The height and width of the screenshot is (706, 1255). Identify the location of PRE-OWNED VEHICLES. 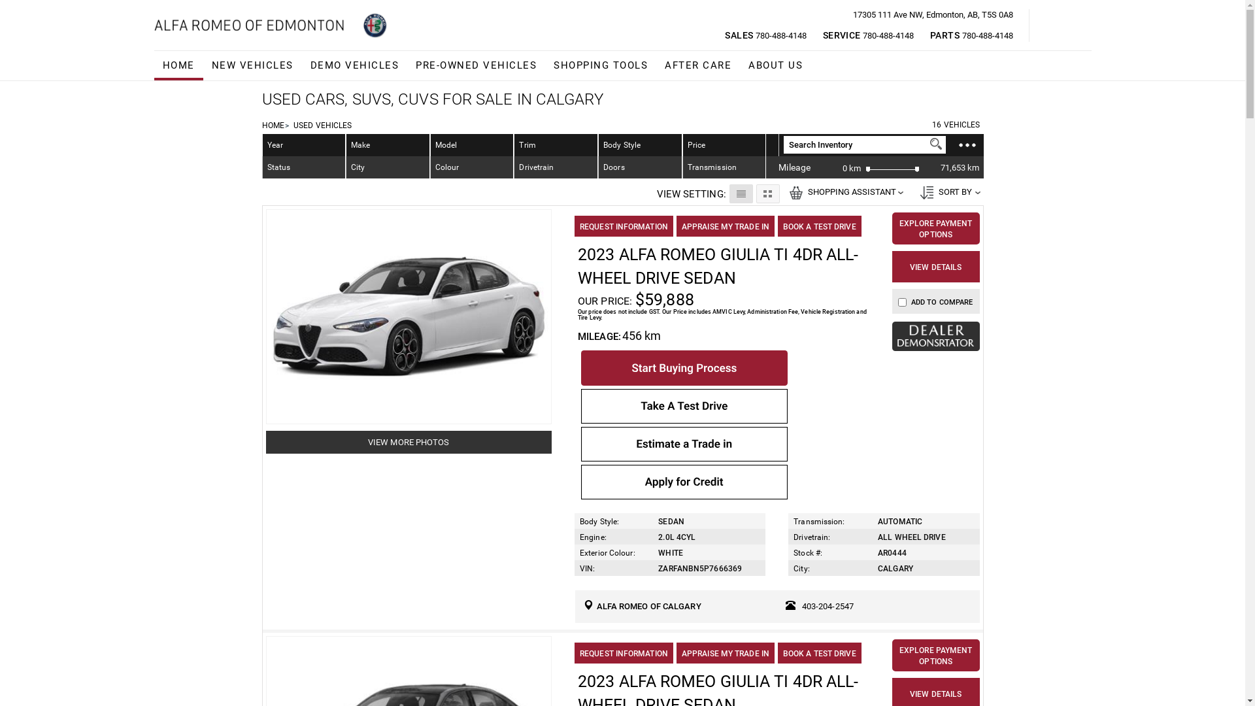
(476, 65).